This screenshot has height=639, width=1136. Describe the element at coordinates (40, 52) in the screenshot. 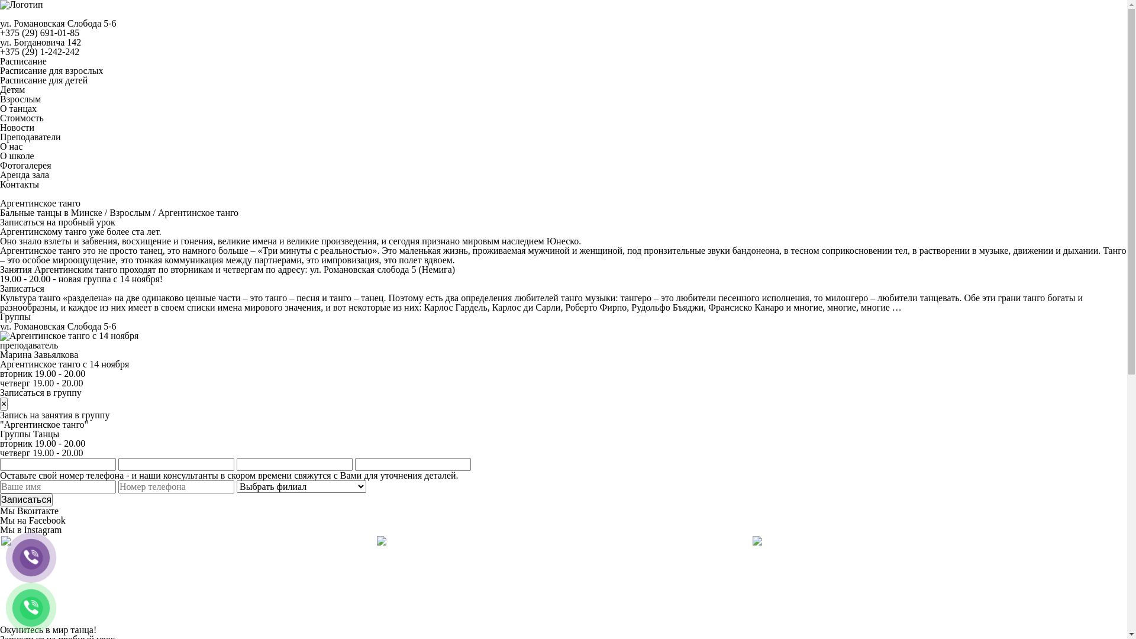

I see `+375 (29) 1-242-242` at that location.